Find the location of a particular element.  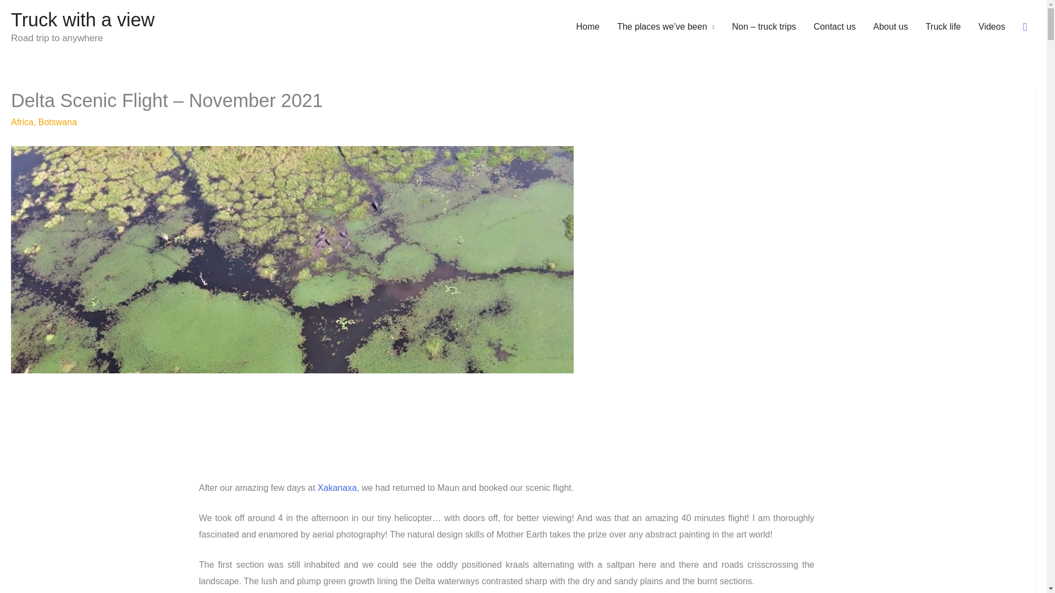

Botswana is located at coordinates (57, 122).